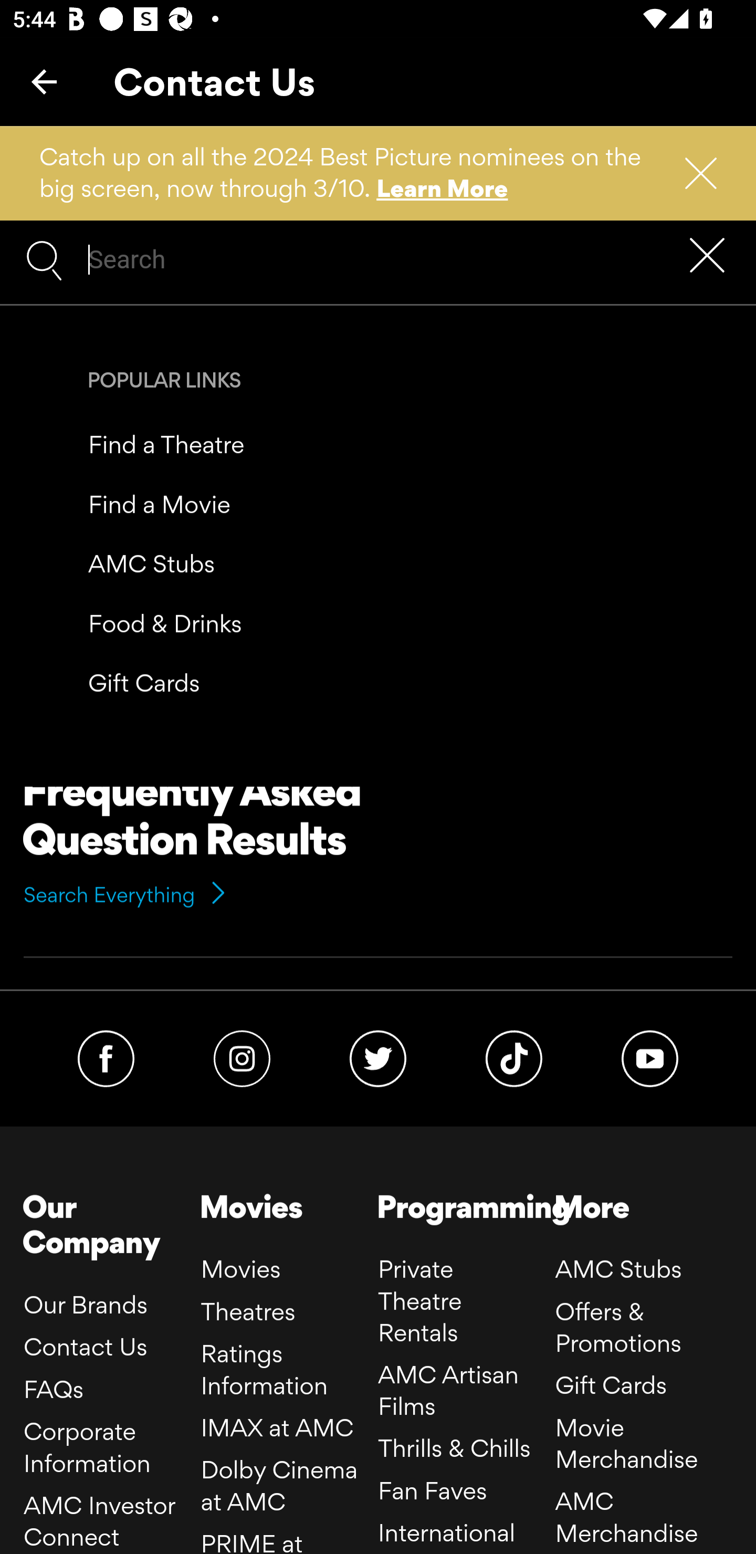 This screenshot has height=1554, width=756. Describe the element at coordinates (86, 1346) in the screenshot. I see `Contact Us` at that location.